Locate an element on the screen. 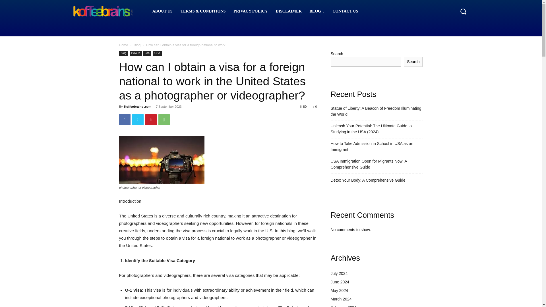 This screenshot has height=307, width=546. BLOG is located at coordinates (317, 11).